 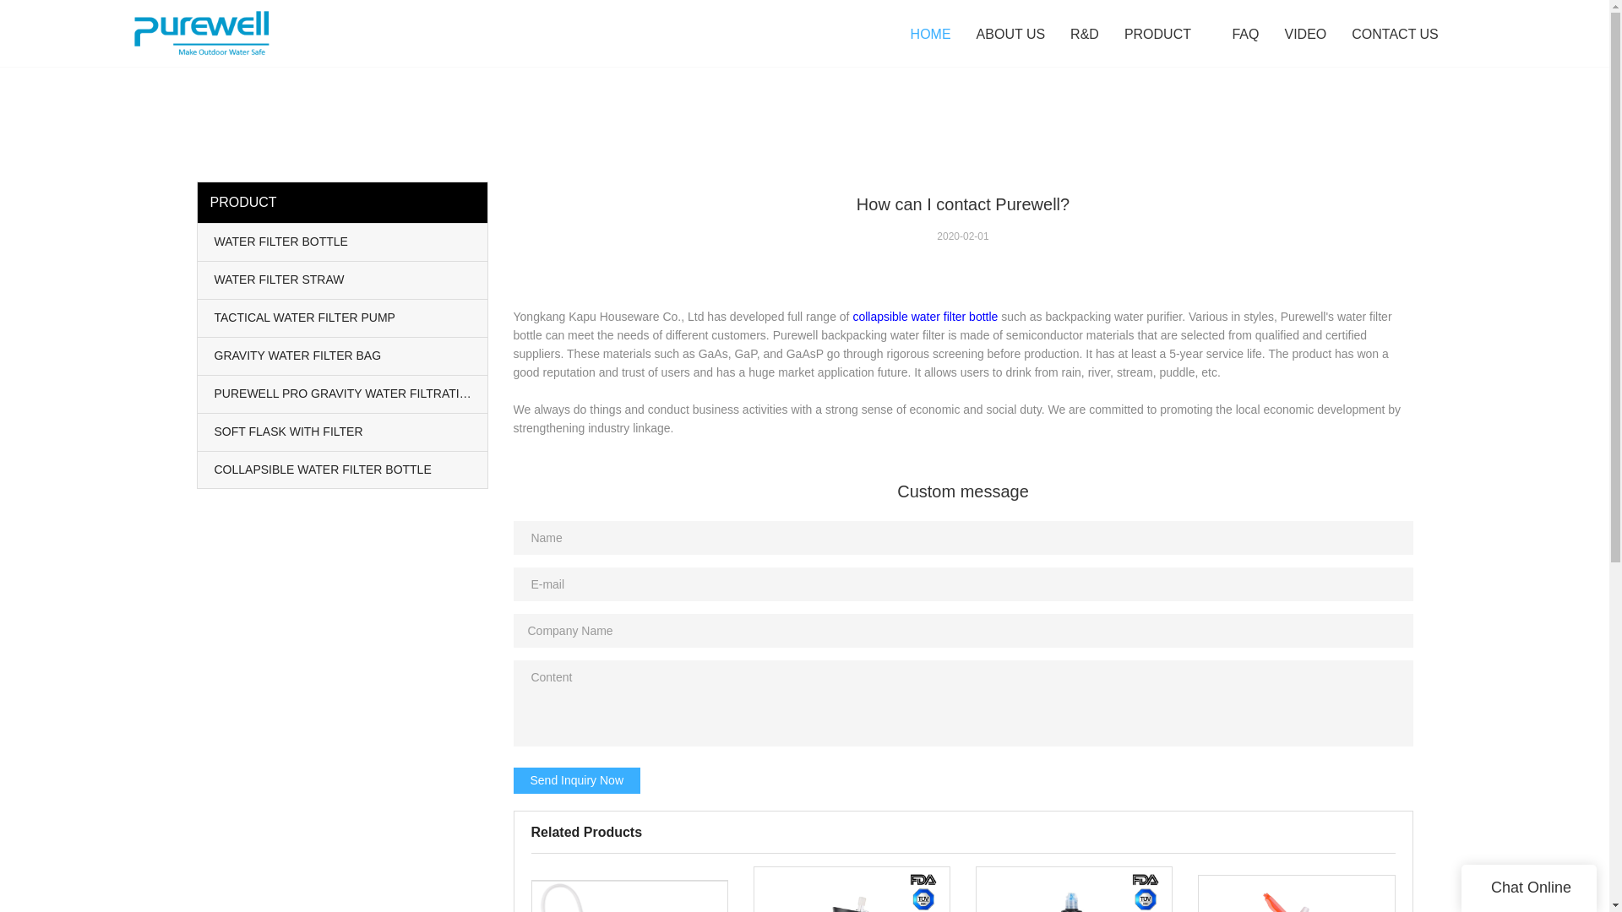 What do you see at coordinates (1245, 35) in the screenshot?
I see `FAQ` at bounding box center [1245, 35].